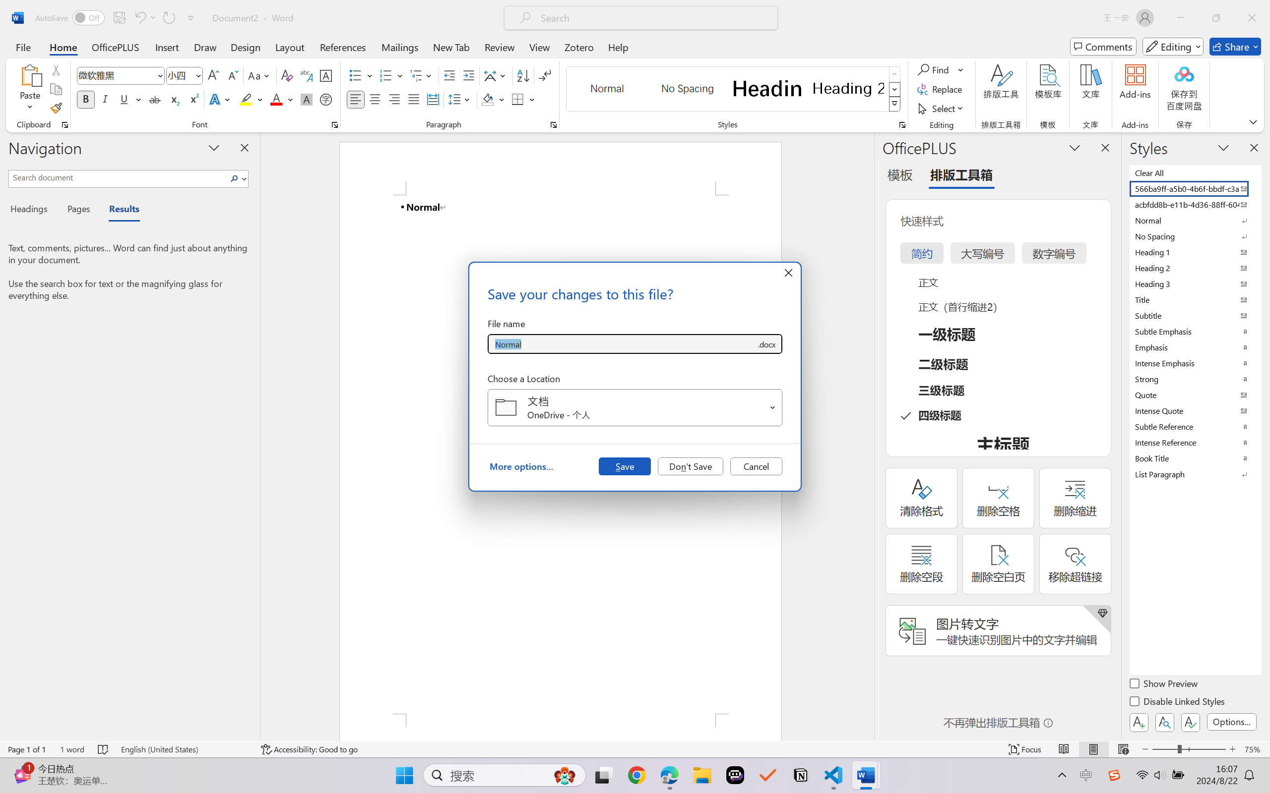 This screenshot has height=793, width=1270. What do you see at coordinates (1178, 703) in the screenshot?
I see `Disable Linked Styles` at bounding box center [1178, 703].